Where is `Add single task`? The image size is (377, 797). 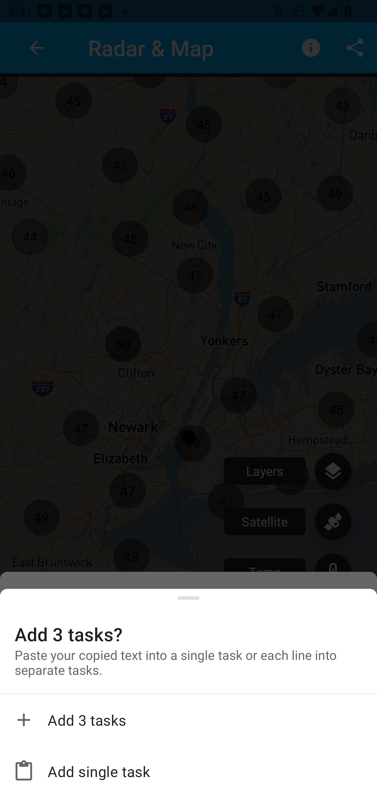
Add single task is located at coordinates (188, 771).